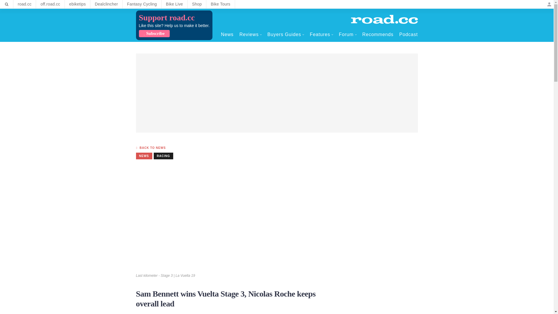 The width and height of the screenshot is (558, 314). I want to click on road.cc, so click(24, 4).